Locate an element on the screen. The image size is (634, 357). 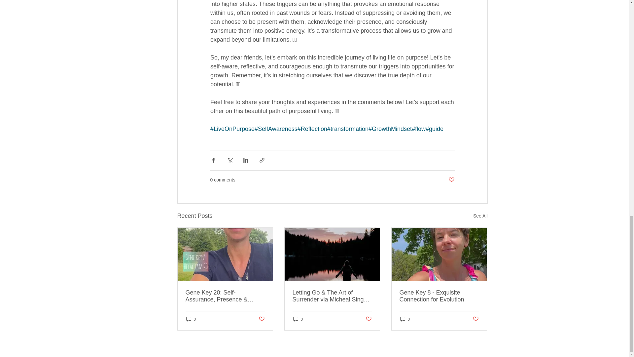
Post not marked as liked is located at coordinates (475, 319).